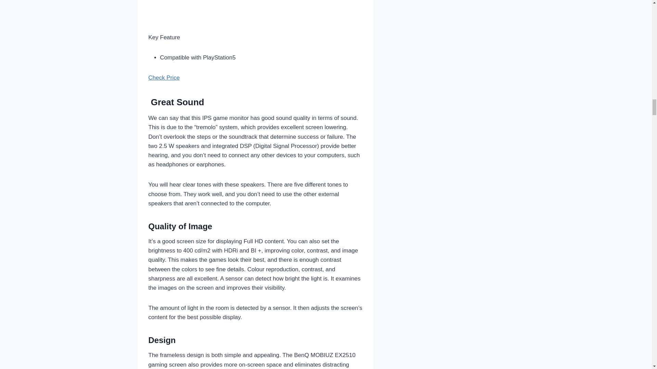 The width and height of the screenshot is (657, 369). Describe the element at coordinates (164, 78) in the screenshot. I see `Check Price` at that location.